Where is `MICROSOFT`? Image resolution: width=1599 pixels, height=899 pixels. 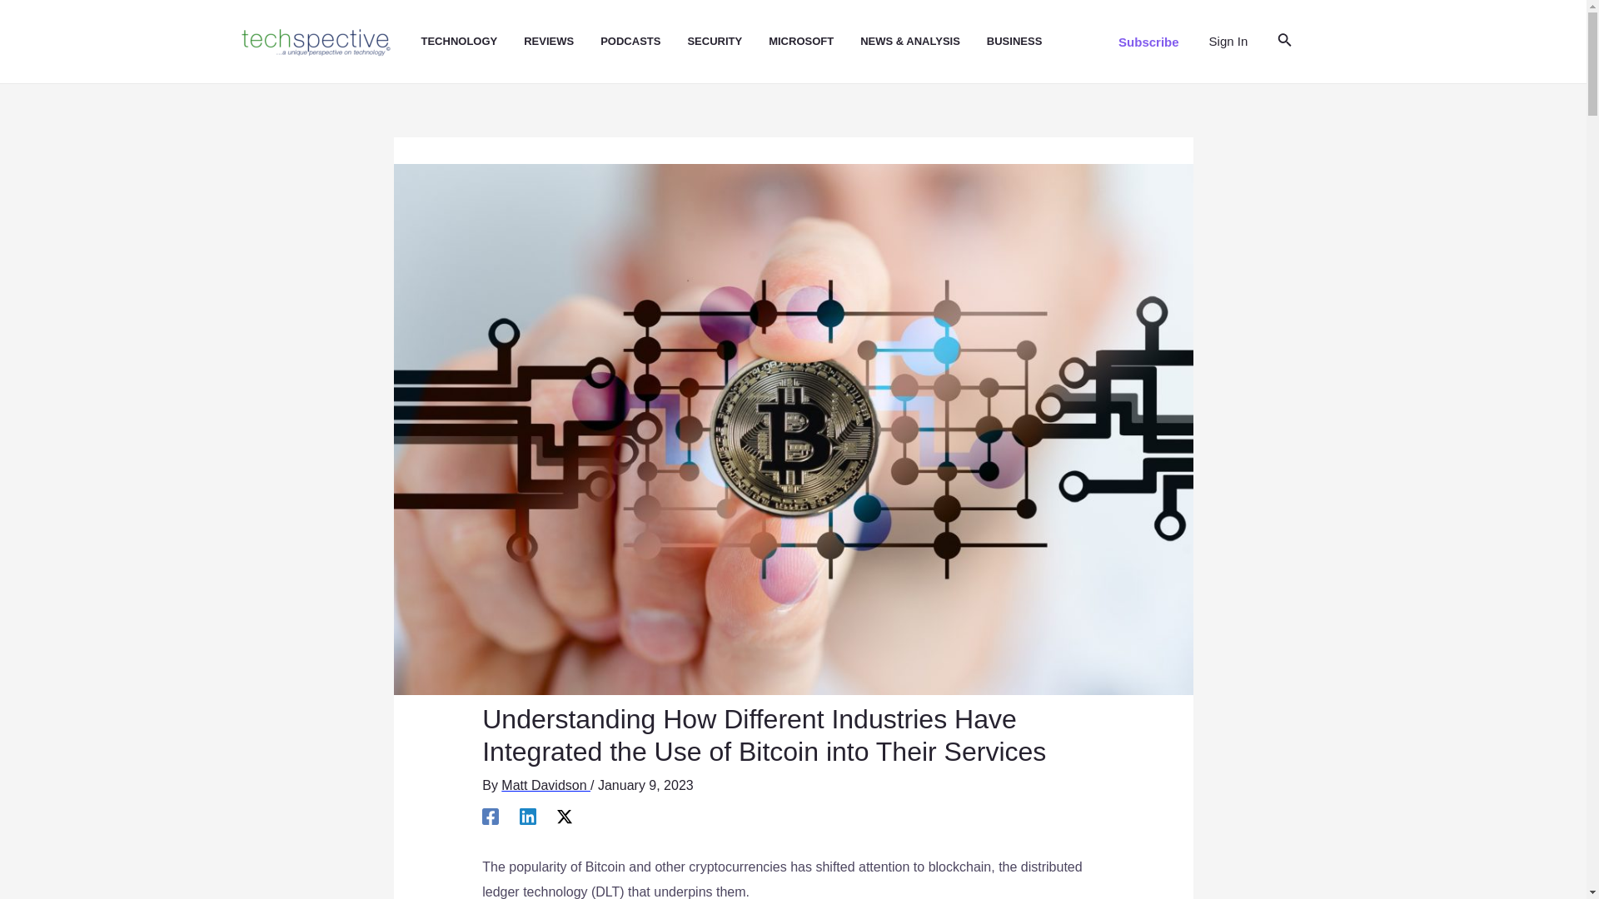
MICROSOFT is located at coordinates (814, 42).